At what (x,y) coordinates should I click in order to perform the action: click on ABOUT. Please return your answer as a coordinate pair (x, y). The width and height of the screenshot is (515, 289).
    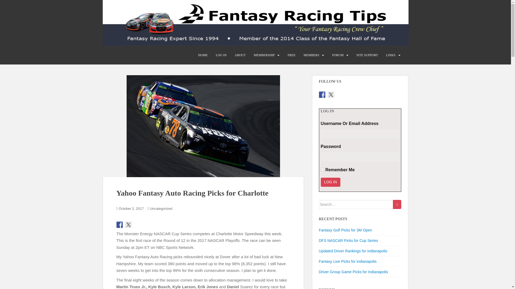
    Looking at the image, I should click on (240, 55).